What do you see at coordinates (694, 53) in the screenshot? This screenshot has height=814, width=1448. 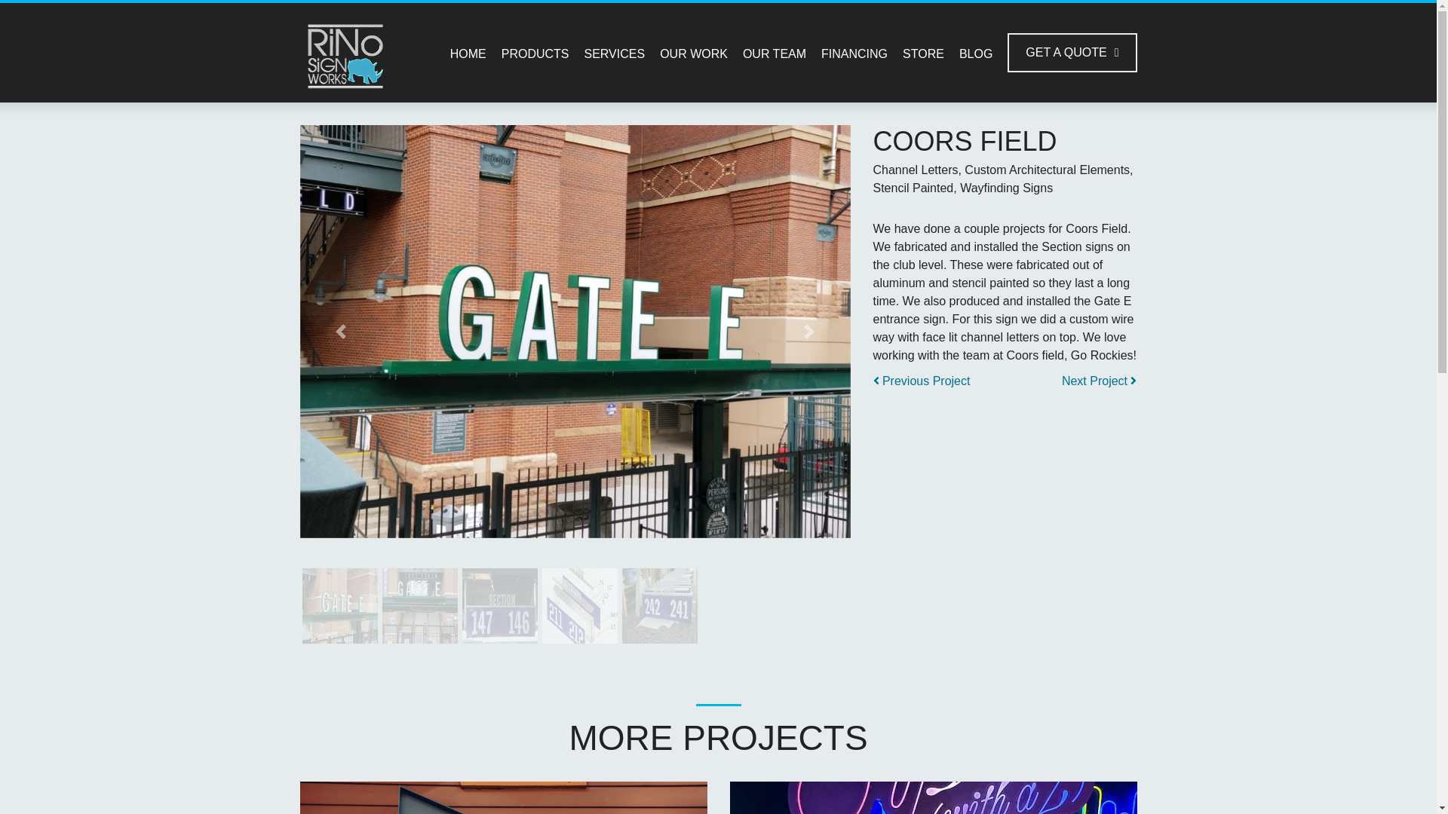 I see `OUR WORK` at bounding box center [694, 53].